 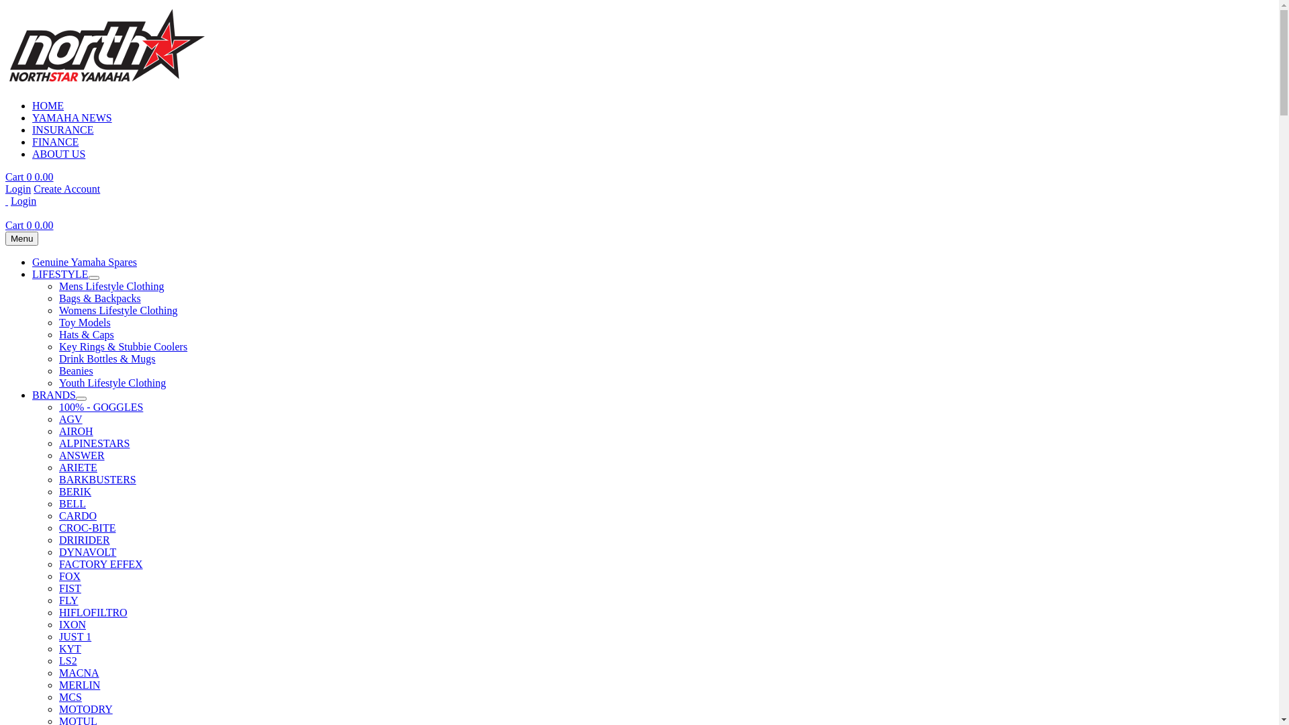 What do you see at coordinates (30, 226) in the screenshot?
I see `Cart 0 0.00` at bounding box center [30, 226].